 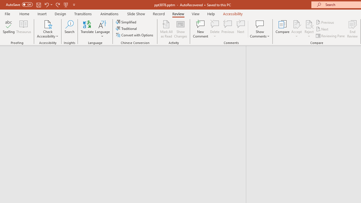 What do you see at coordinates (309, 24) in the screenshot?
I see `Reject Change` at bounding box center [309, 24].